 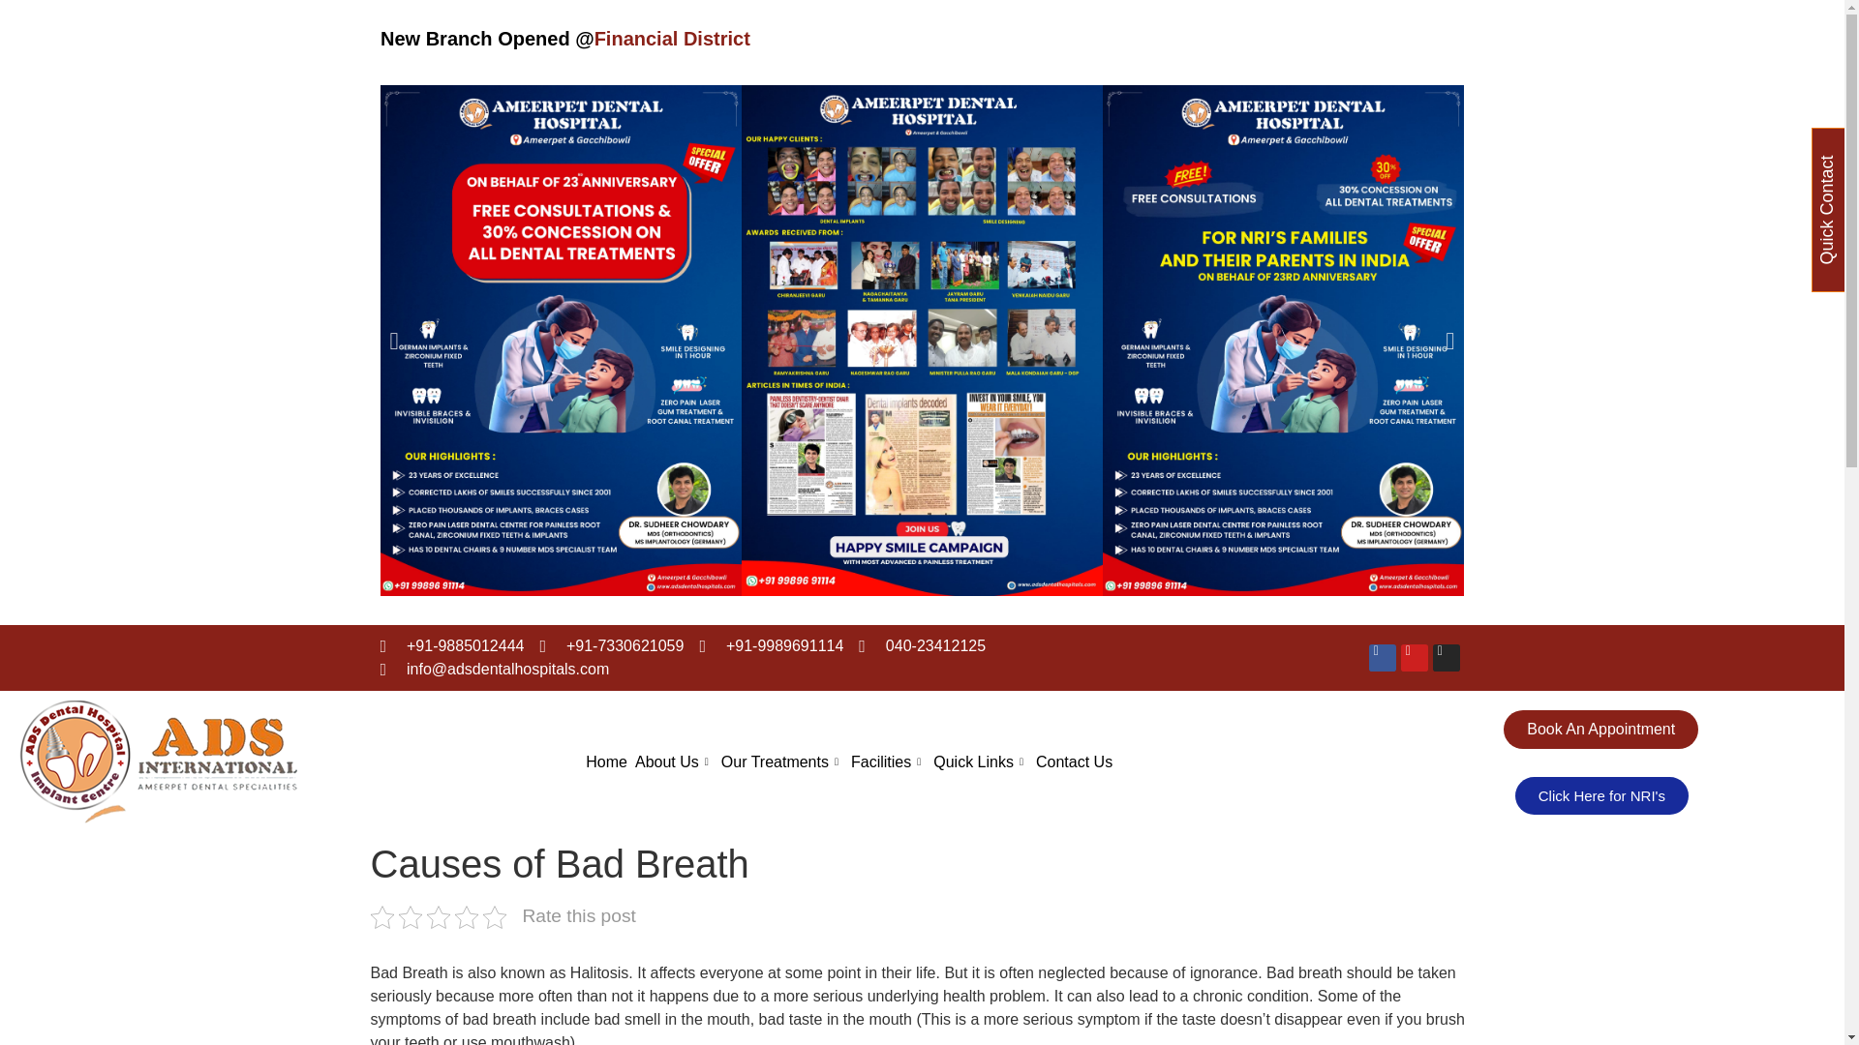 What do you see at coordinates (1601, 730) in the screenshot?
I see `Book An Appointment` at bounding box center [1601, 730].